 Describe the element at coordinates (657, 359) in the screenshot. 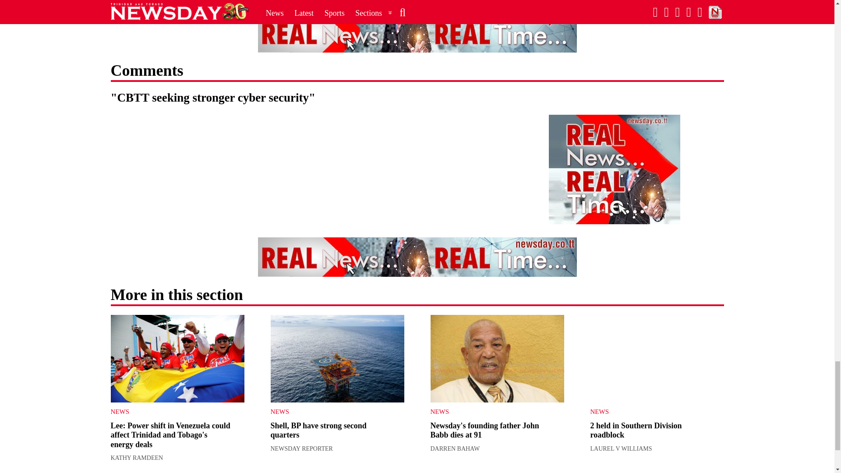

I see `2 held in Southern Division roadblock` at that location.